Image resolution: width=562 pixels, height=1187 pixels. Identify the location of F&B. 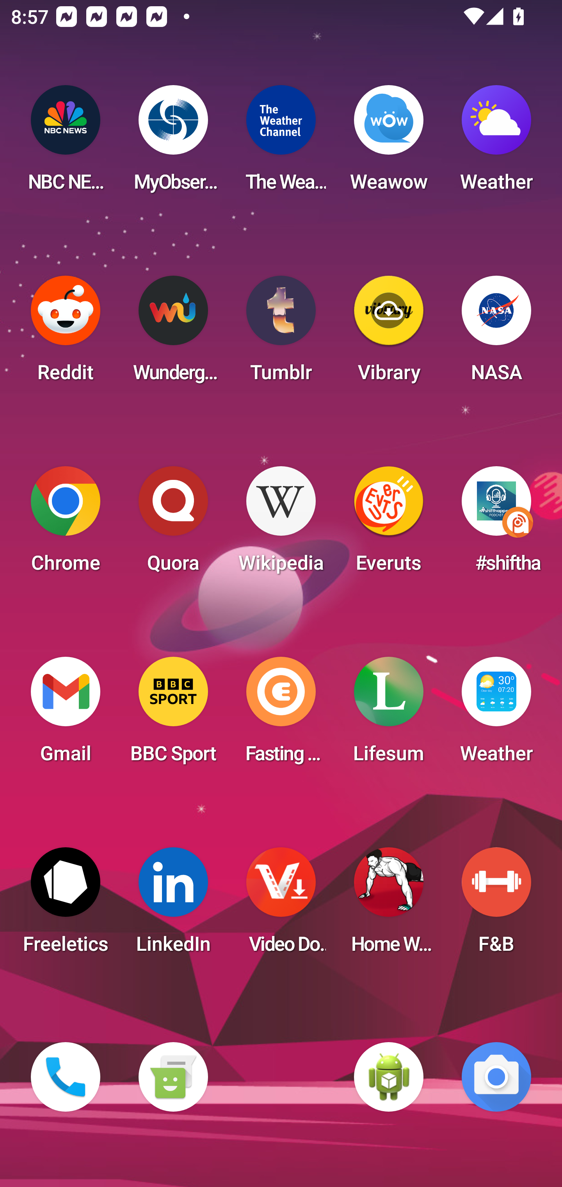
(496, 905).